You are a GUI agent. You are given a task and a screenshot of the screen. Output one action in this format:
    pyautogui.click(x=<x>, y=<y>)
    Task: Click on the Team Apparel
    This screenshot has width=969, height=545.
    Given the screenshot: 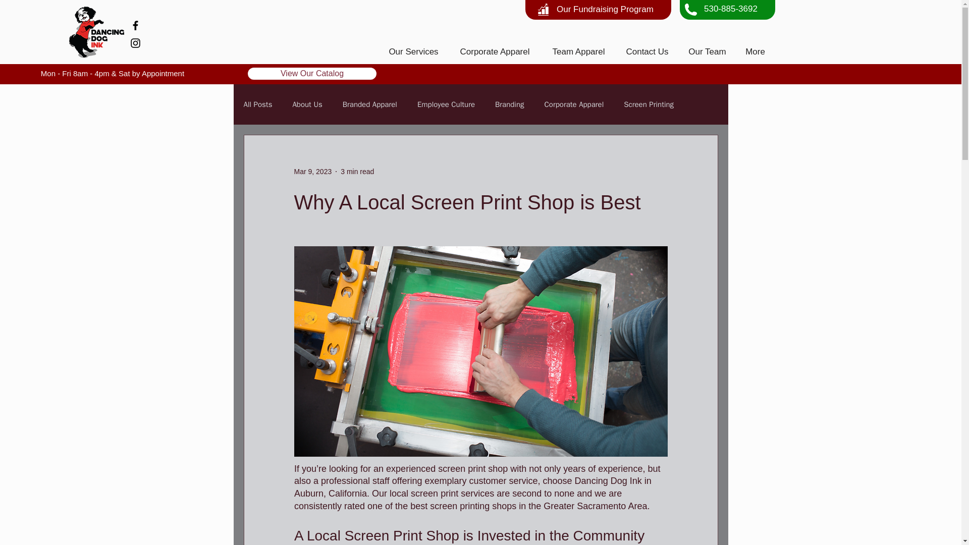 What is the action you would take?
    pyautogui.click(x=578, y=51)
    